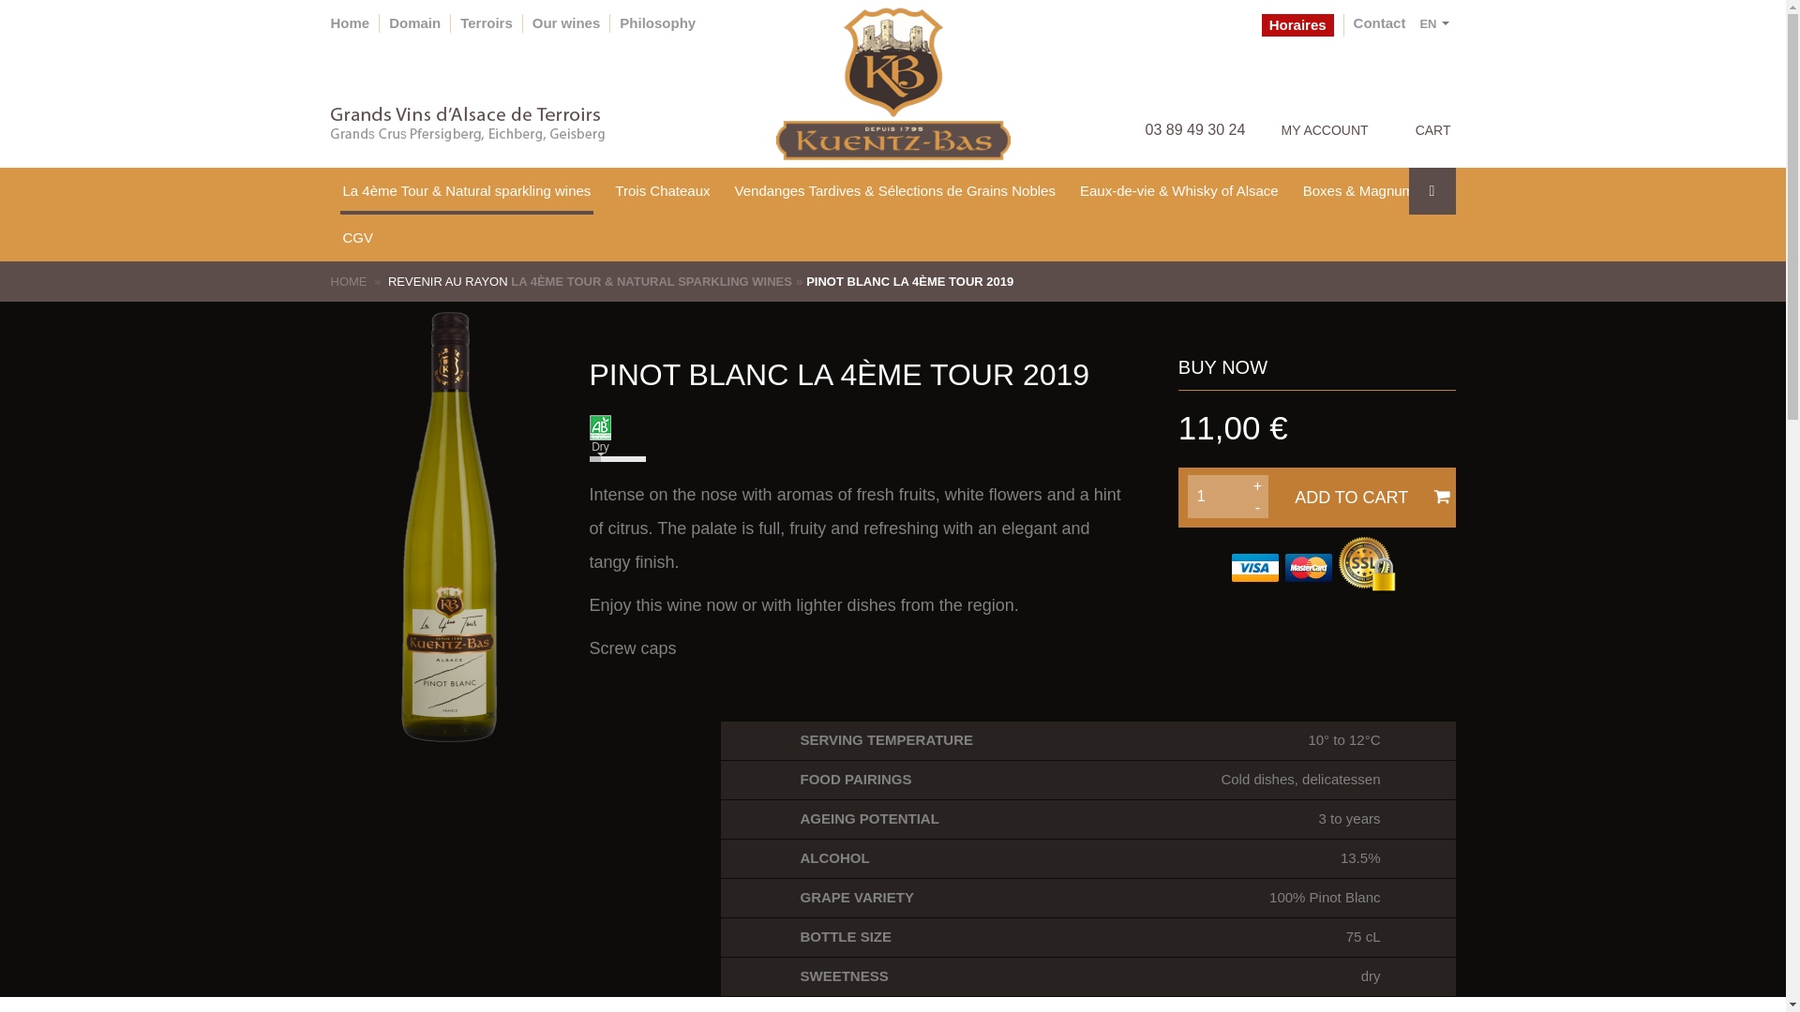  I want to click on Add to cart, so click(1297, 24).